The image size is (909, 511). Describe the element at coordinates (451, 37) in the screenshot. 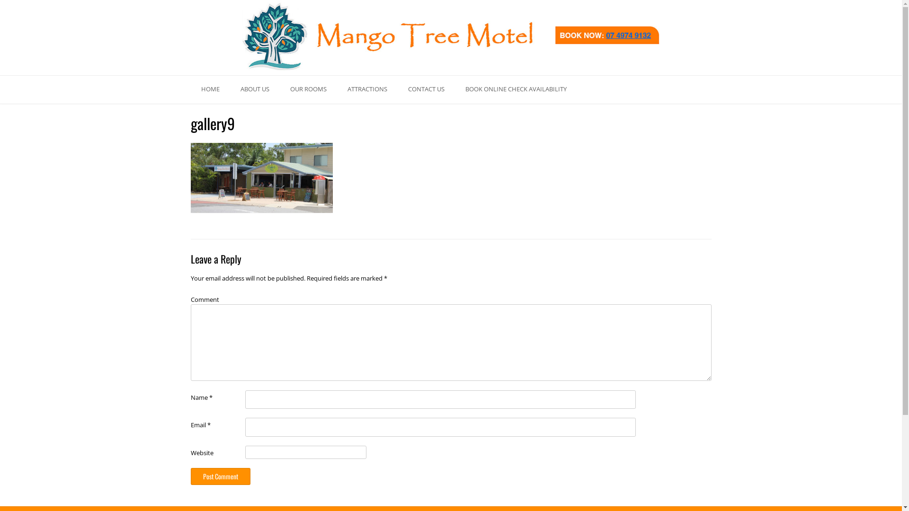

I see `mangotreemotel` at that location.